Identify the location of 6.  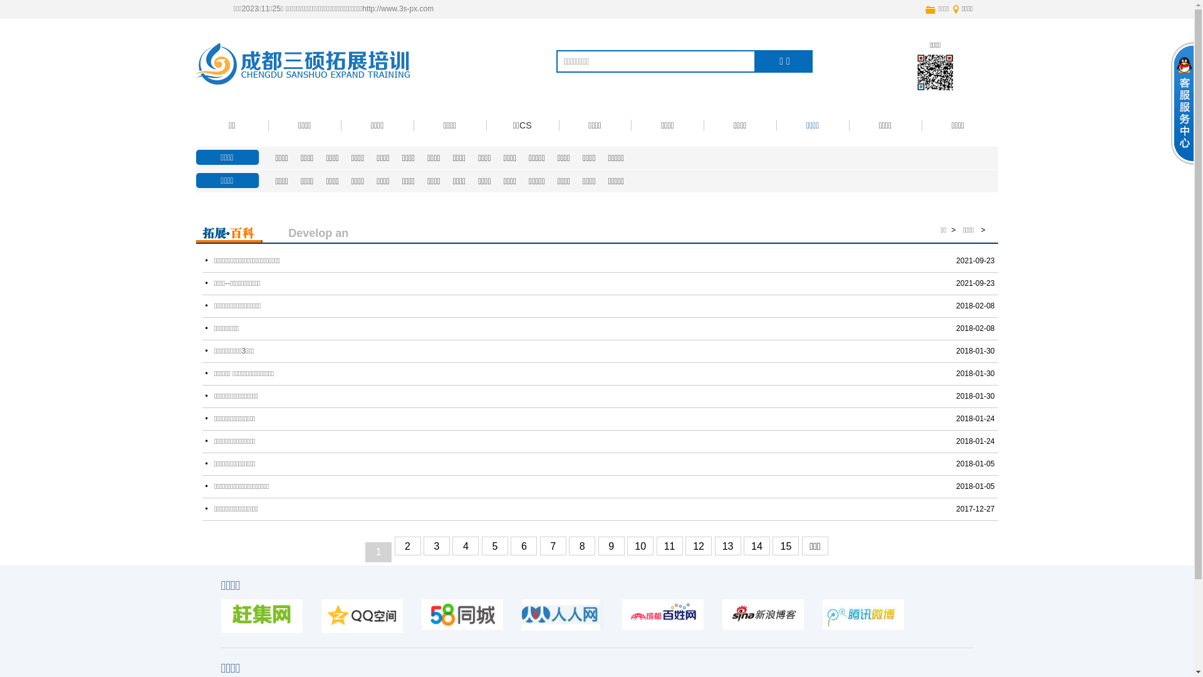
(524, 546).